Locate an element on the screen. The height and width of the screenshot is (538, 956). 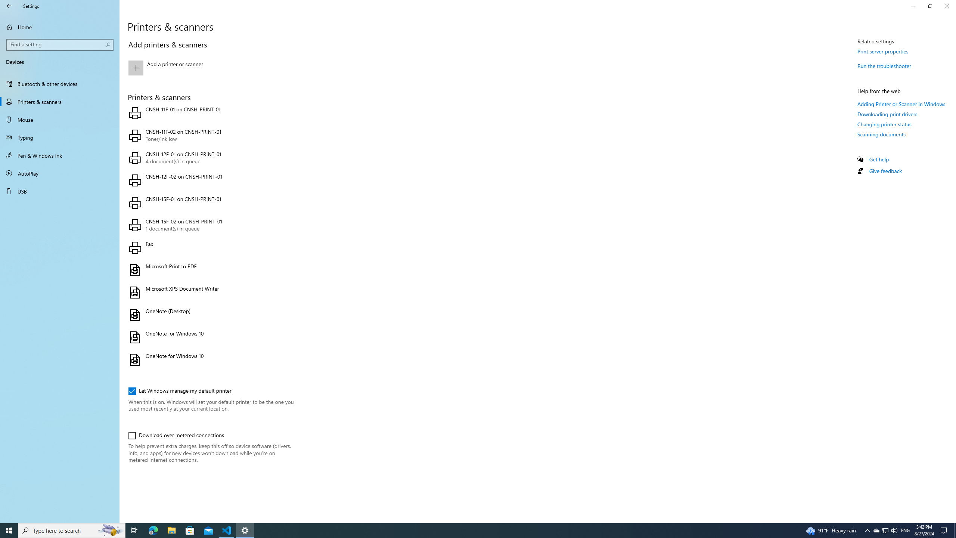
Changing printer status is located at coordinates (885, 124).